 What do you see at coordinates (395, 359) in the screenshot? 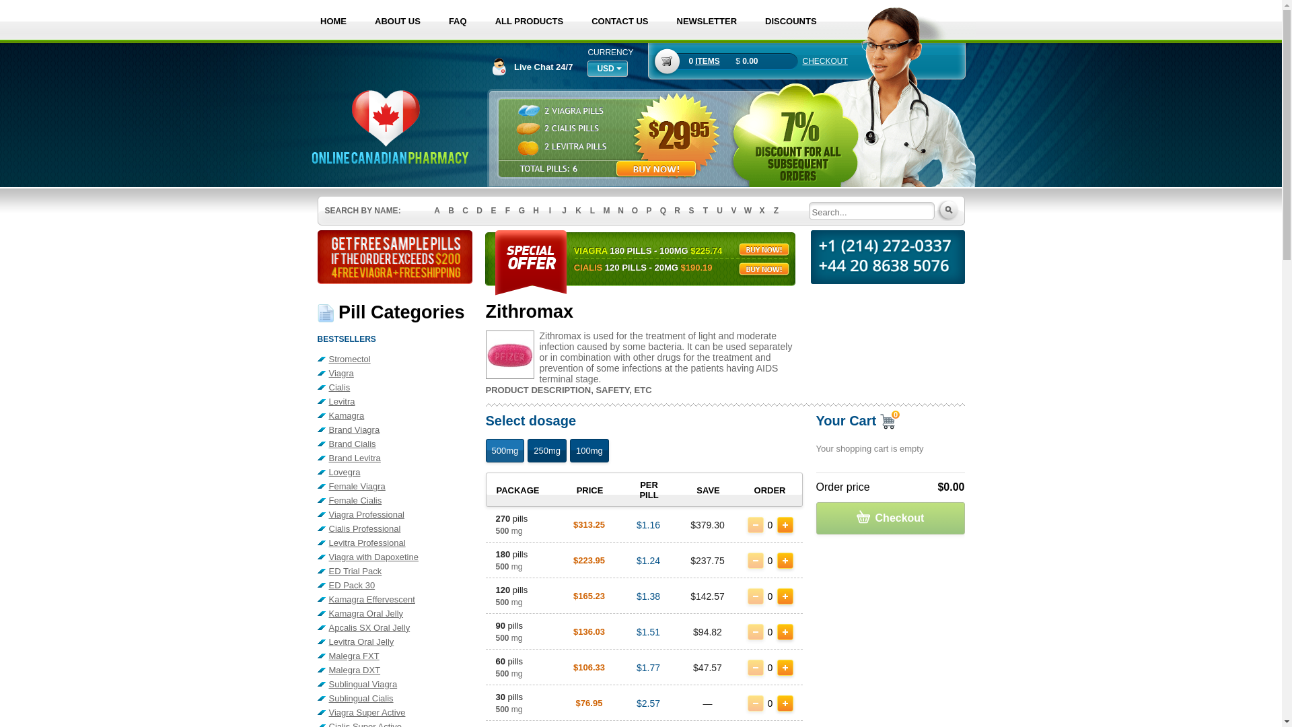
I see `Stromectol` at bounding box center [395, 359].